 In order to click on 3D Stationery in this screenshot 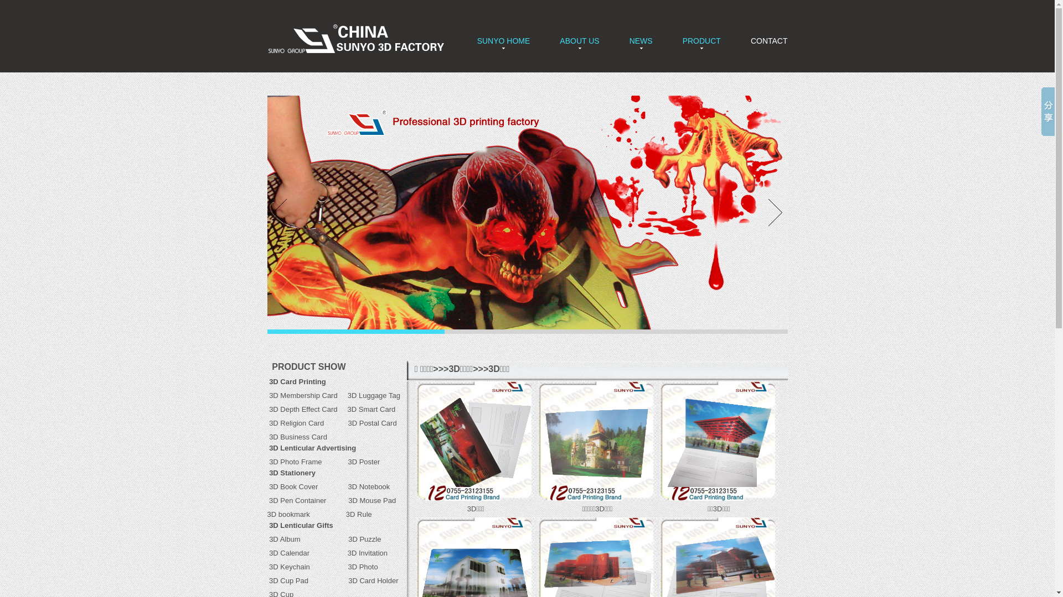, I will do `click(292, 473)`.